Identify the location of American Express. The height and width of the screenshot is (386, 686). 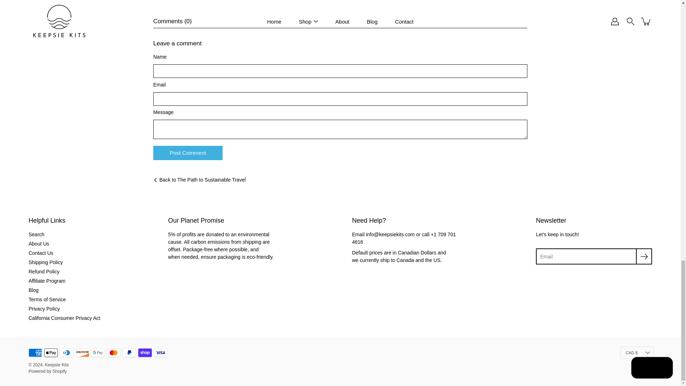
(35, 353).